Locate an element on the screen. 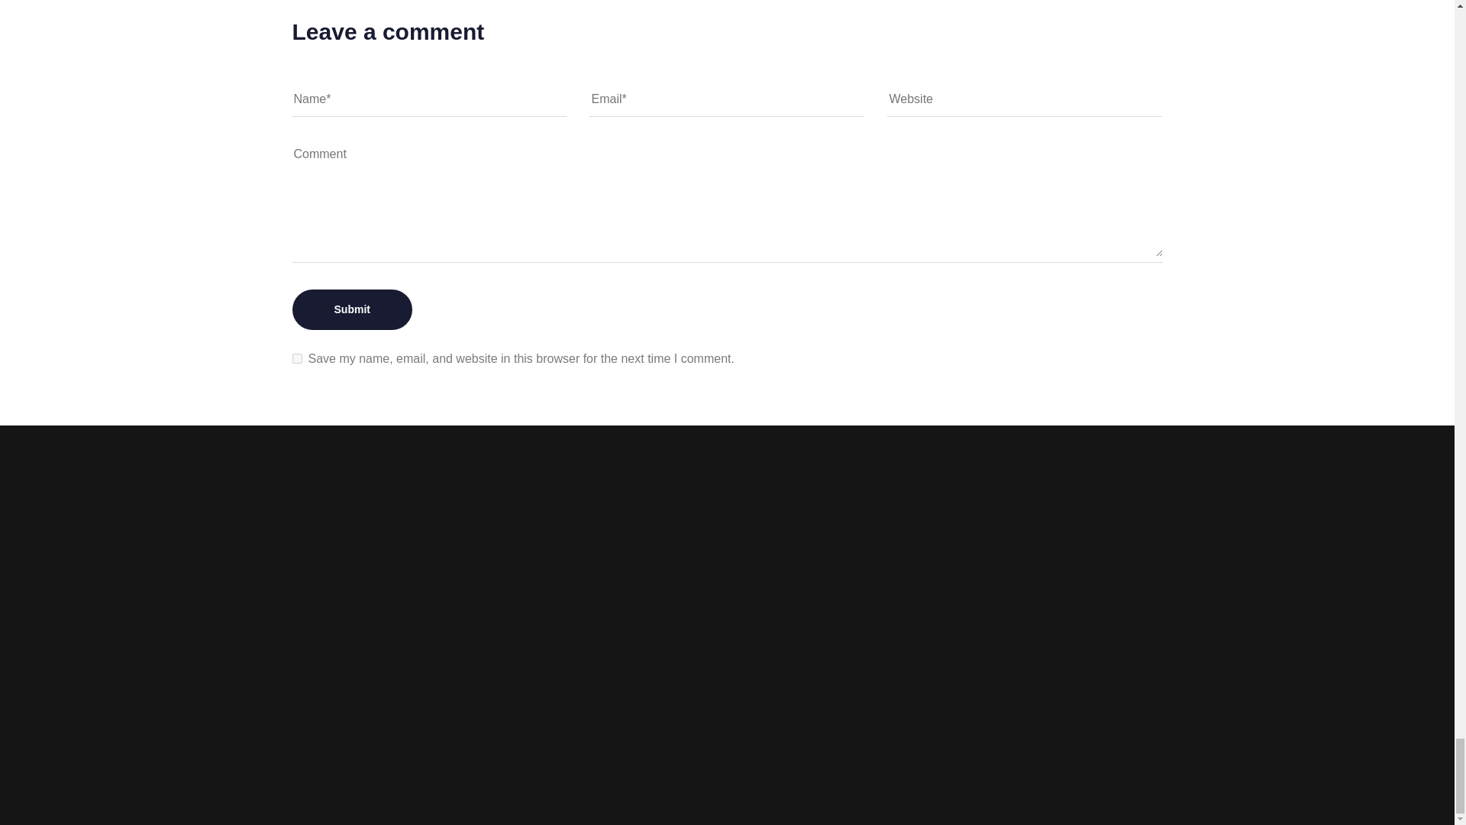 Image resolution: width=1466 pixels, height=825 pixels. yes is located at coordinates (296, 359).